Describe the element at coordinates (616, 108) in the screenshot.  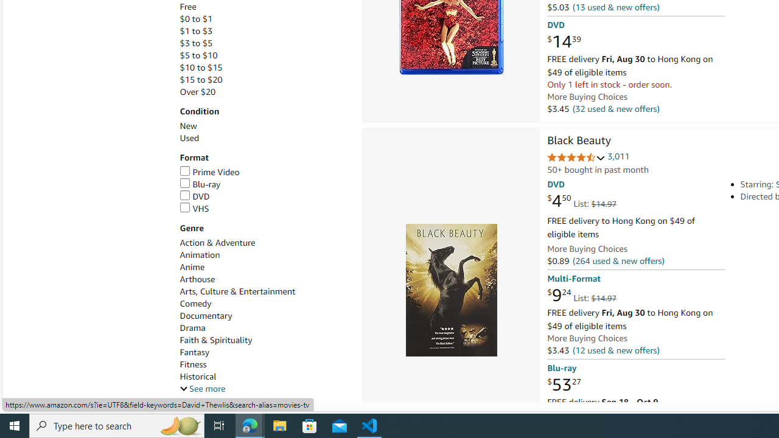
I see `(32 used & new offers)` at that location.